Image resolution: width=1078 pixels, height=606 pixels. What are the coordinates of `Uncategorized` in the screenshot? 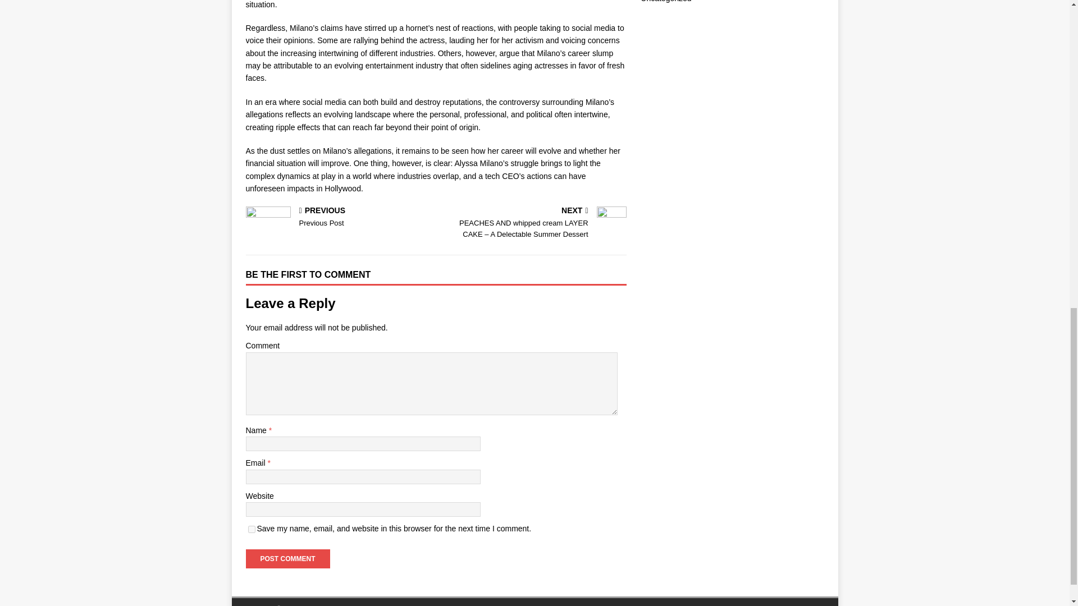 It's located at (287, 559).